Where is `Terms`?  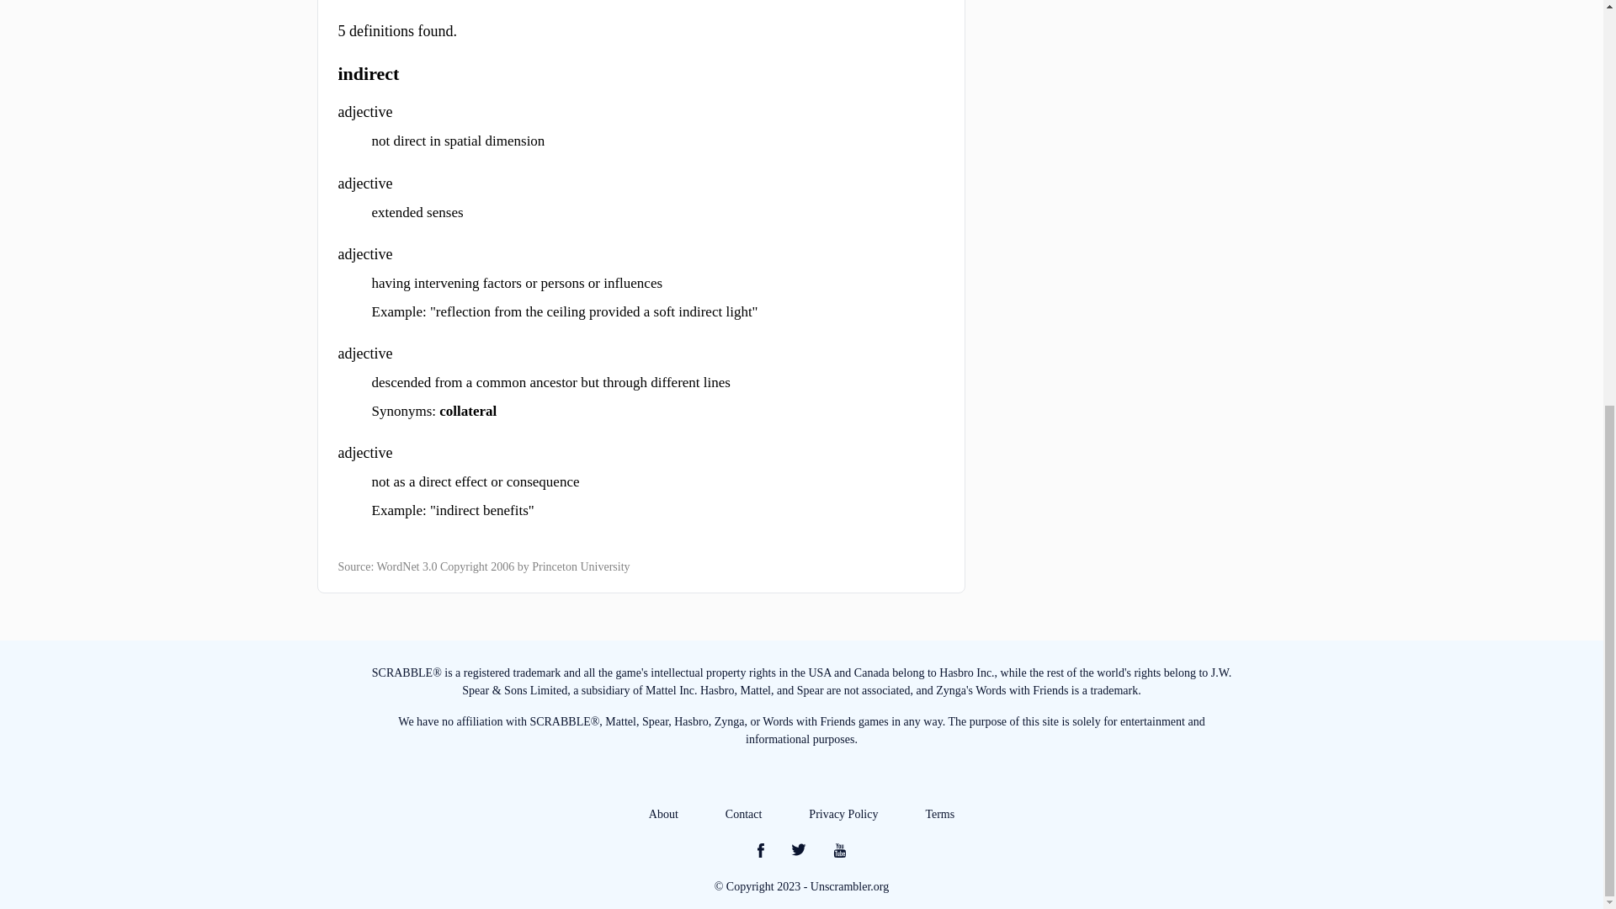
Terms is located at coordinates (939, 815).